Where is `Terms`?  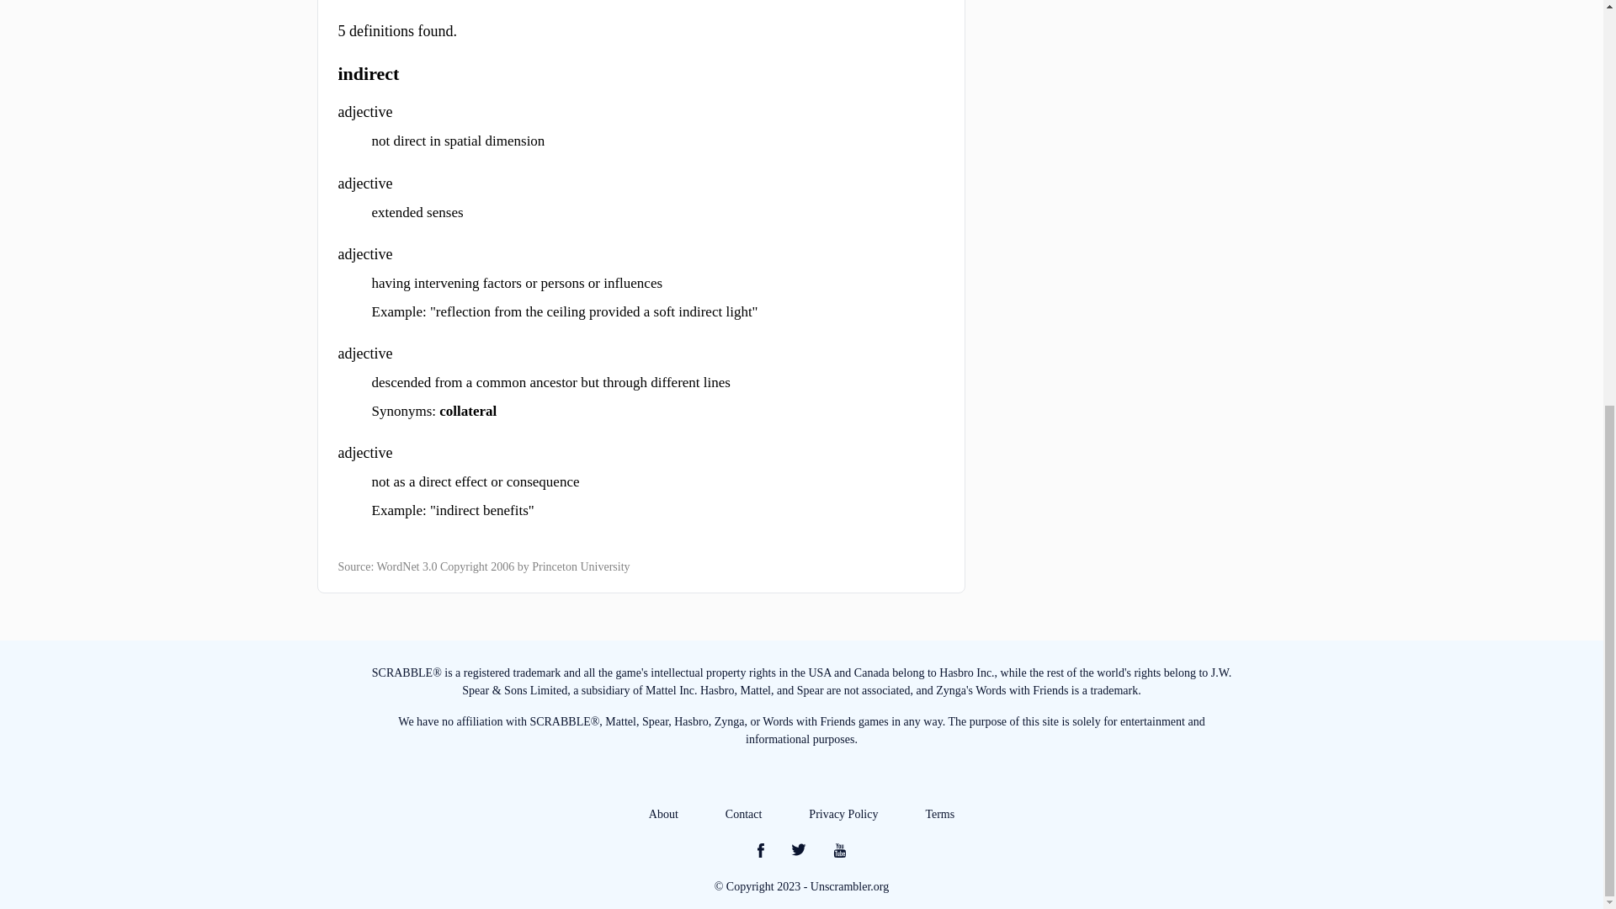
Terms is located at coordinates (939, 815).